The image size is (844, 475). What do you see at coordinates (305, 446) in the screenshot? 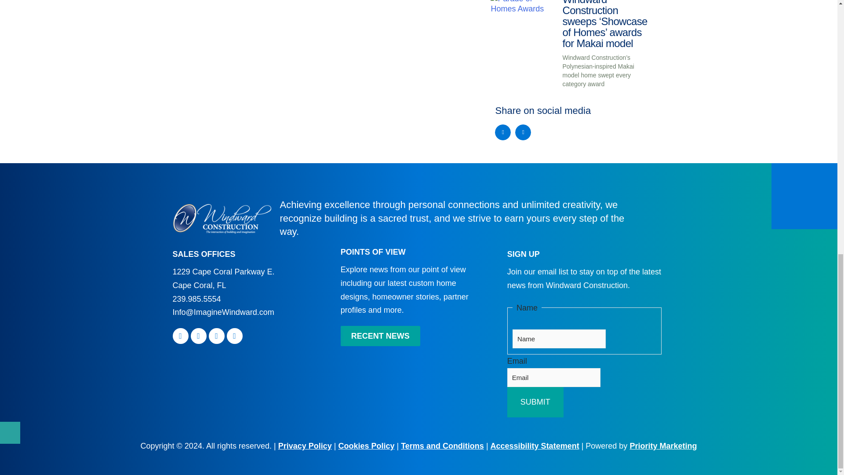
I see `Privacy Policy` at bounding box center [305, 446].